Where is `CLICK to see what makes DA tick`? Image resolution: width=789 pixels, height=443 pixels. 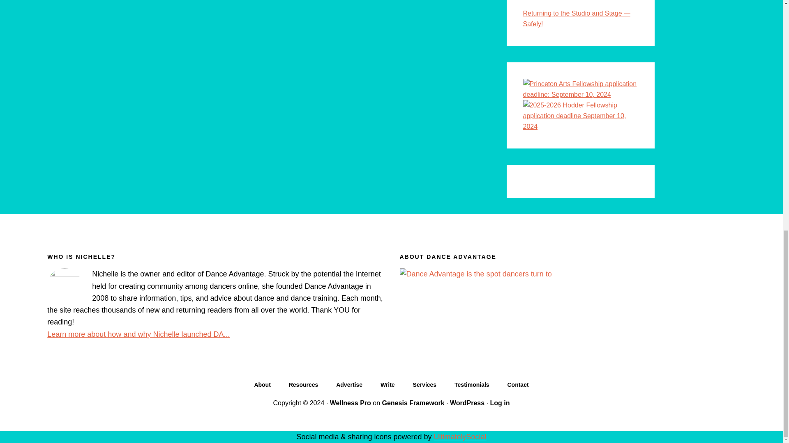 CLICK to see what makes DA tick is located at coordinates (262, 386).